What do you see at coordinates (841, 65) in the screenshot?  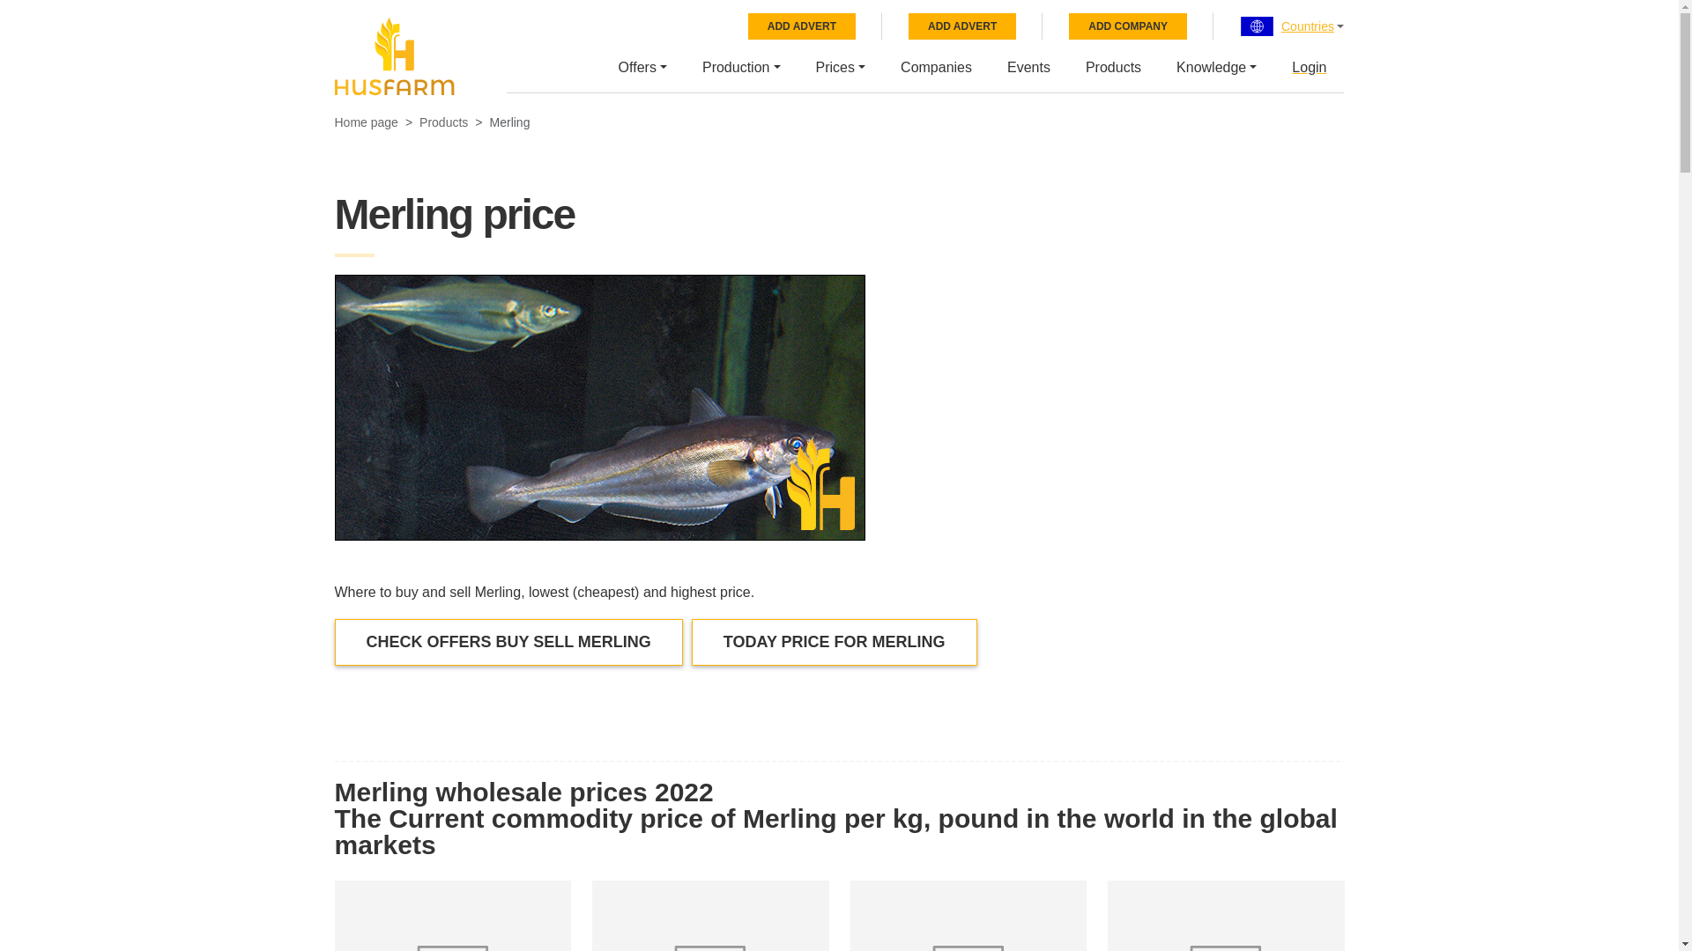 I see `Prices` at bounding box center [841, 65].